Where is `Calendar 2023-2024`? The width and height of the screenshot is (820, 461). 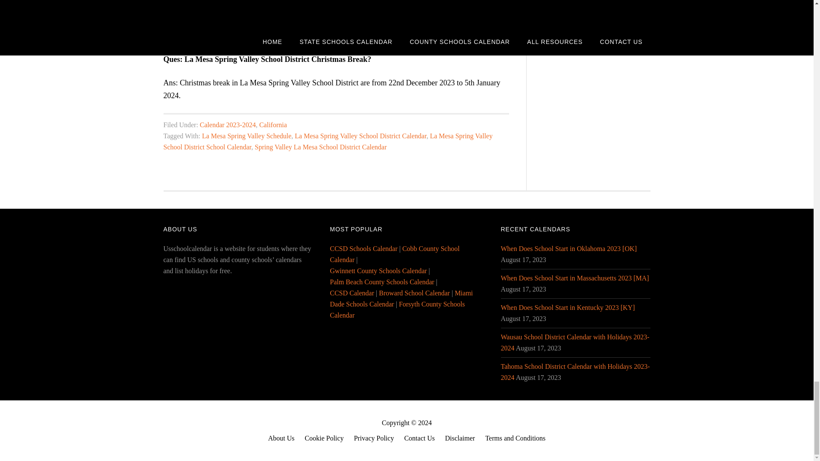 Calendar 2023-2024 is located at coordinates (228, 125).